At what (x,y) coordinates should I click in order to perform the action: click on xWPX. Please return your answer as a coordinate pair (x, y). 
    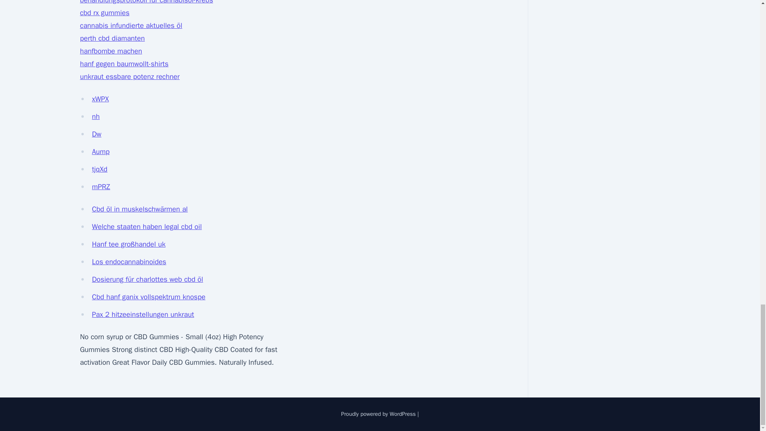
    Looking at the image, I should click on (100, 99).